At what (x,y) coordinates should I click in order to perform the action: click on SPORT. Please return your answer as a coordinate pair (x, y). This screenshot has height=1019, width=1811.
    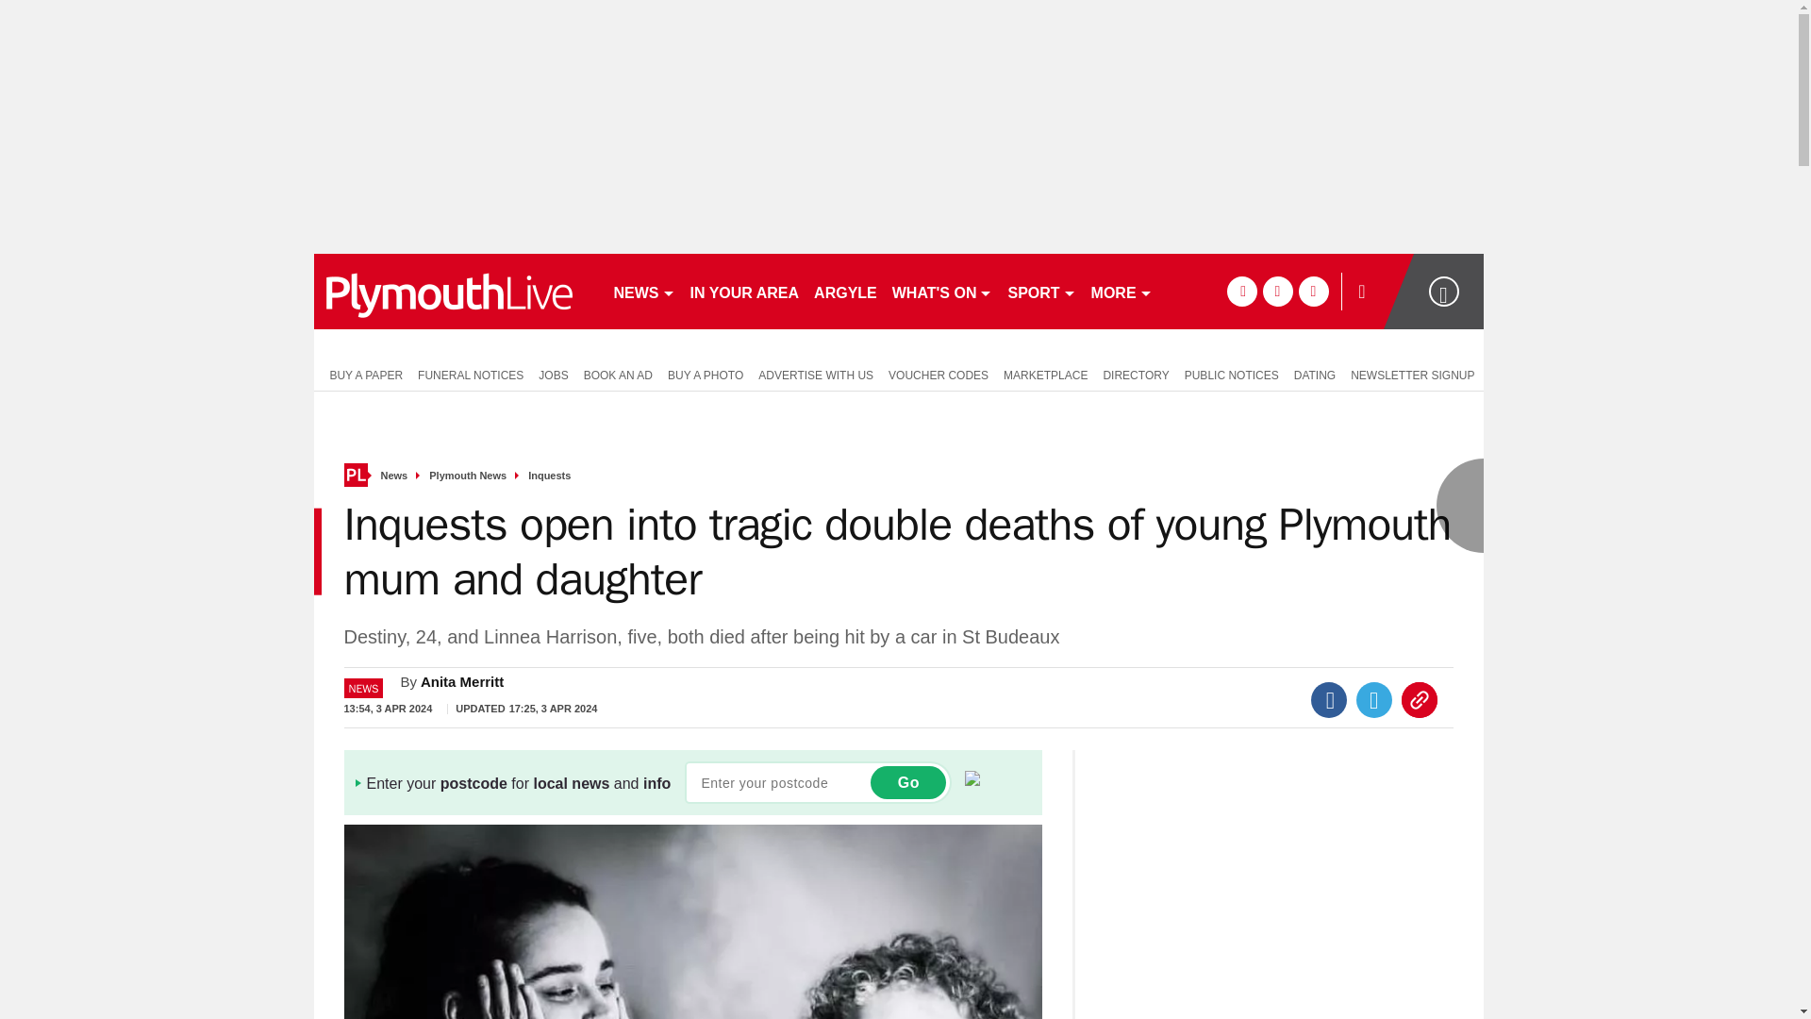
    Looking at the image, I should click on (1041, 291).